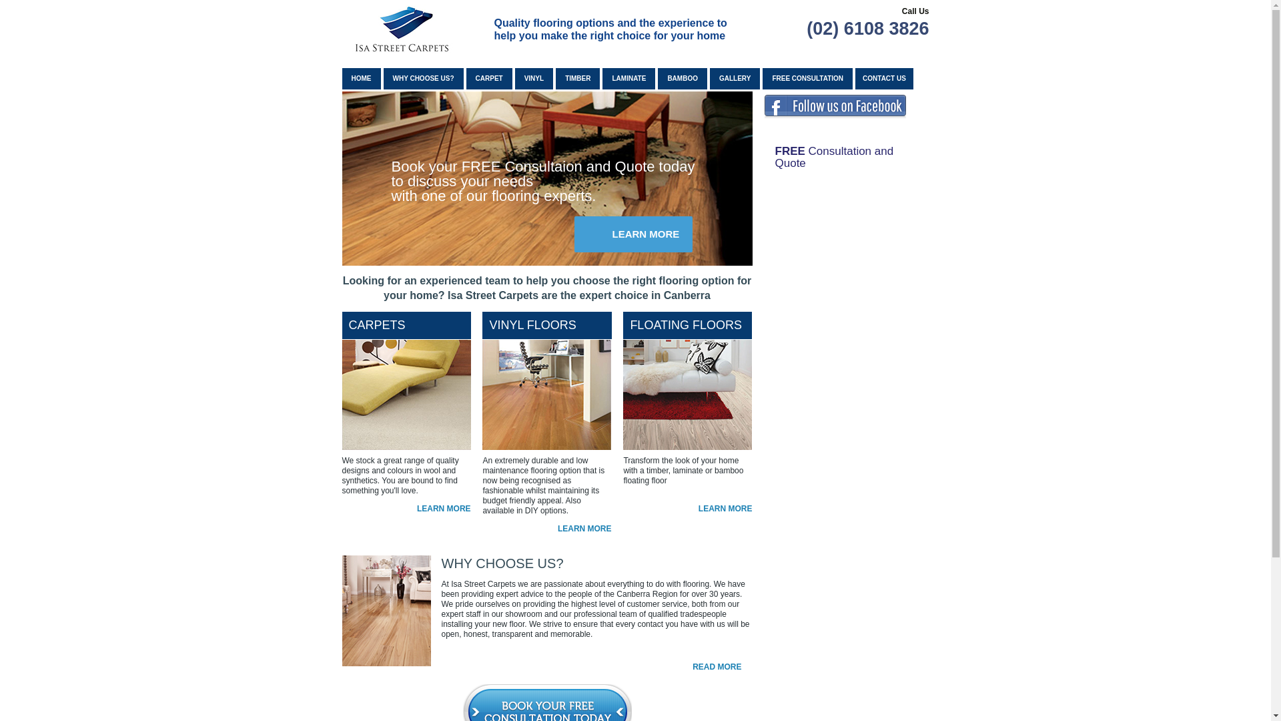 This screenshot has width=1281, height=721. Describe the element at coordinates (490, 79) in the screenshot. I see `CARPET` at that location.